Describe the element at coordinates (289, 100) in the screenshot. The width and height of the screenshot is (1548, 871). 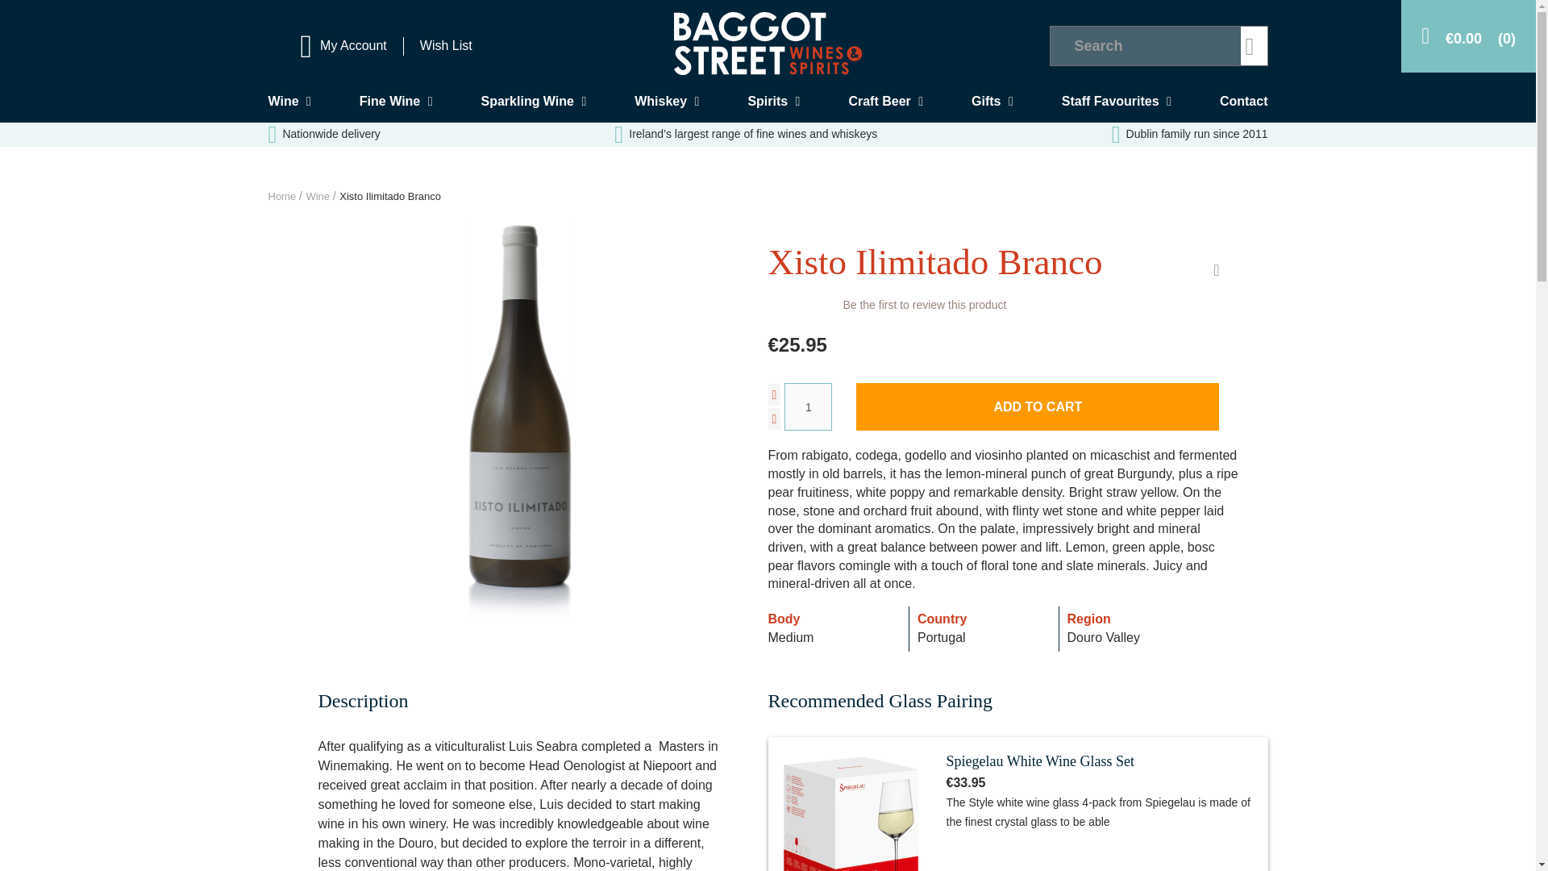
I see `Wine` at that location.